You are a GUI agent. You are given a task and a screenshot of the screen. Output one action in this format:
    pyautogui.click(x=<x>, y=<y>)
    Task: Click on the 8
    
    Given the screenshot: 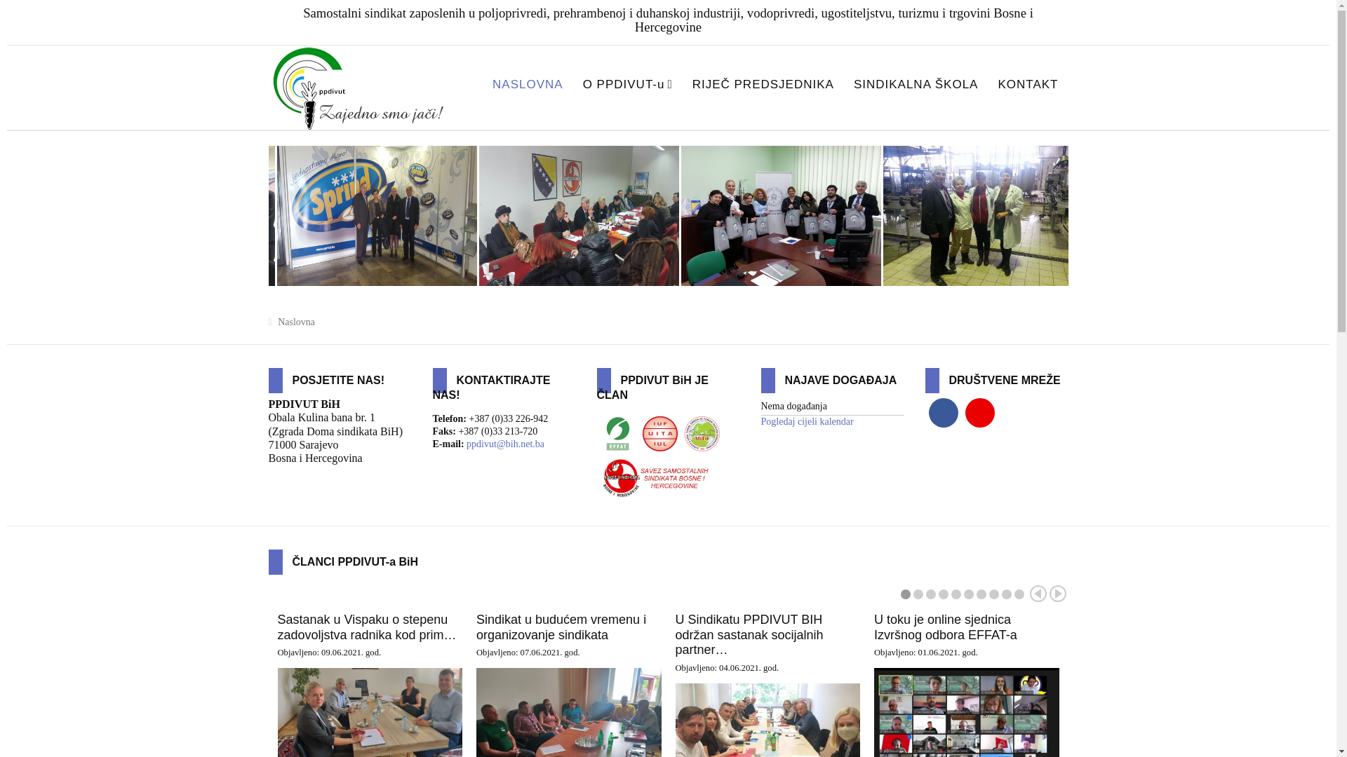 What is the action you would take?
    pyautogui.click(x=994, y=594)
    